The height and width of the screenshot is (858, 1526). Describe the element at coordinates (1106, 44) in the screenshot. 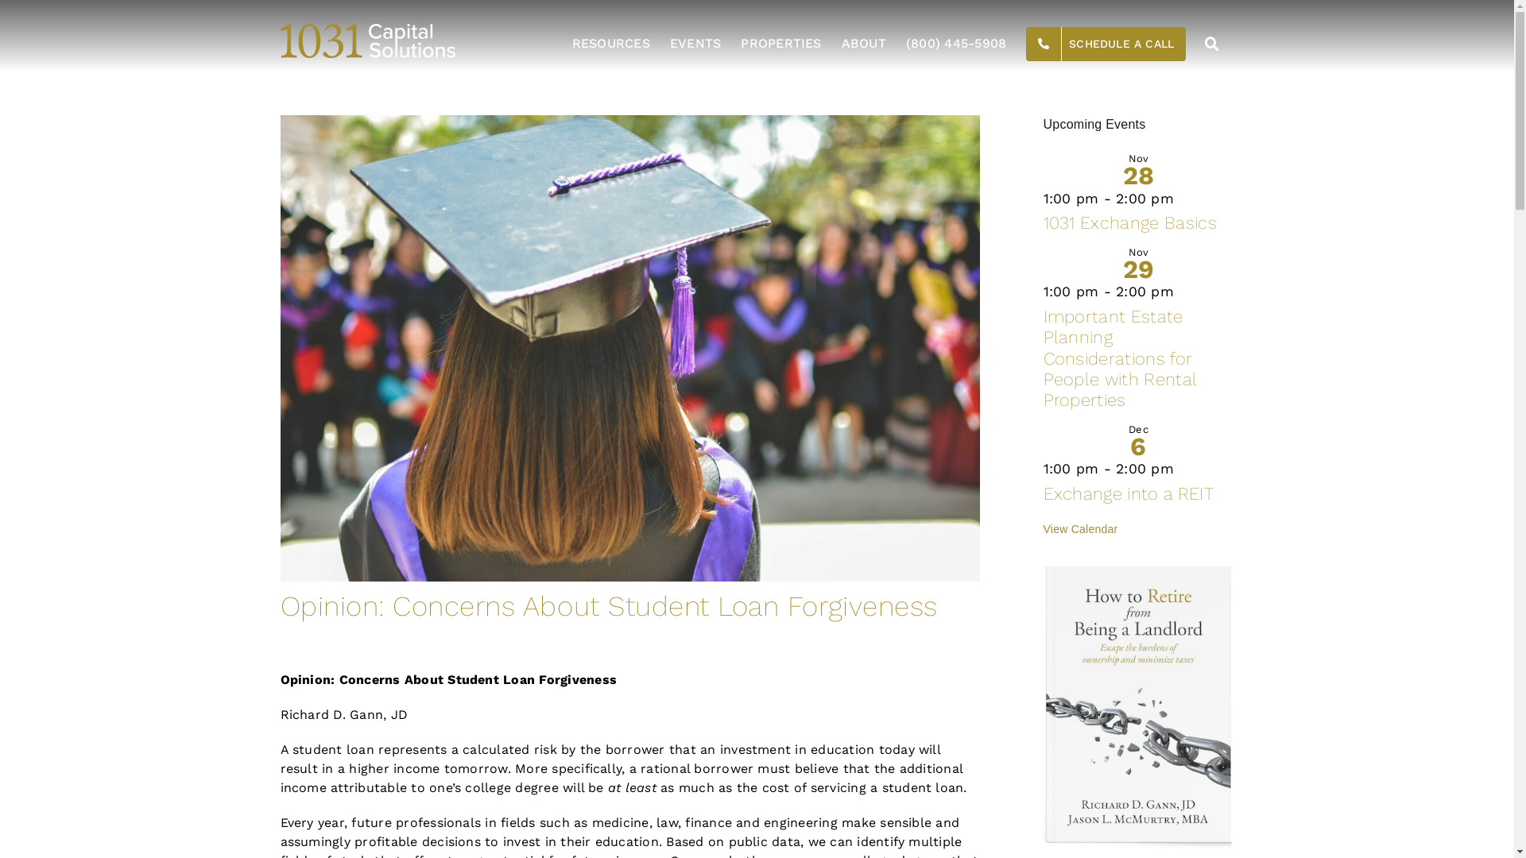

I see `SCHEDULE A CALL` at that location.